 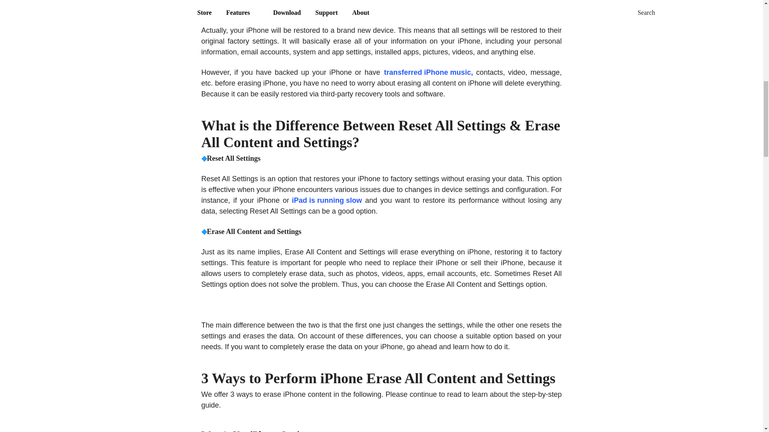 What do you see at coordinates (326, 201) in the screenshot?
I see ` iPad is running slow` at bounding box center [326, 201].